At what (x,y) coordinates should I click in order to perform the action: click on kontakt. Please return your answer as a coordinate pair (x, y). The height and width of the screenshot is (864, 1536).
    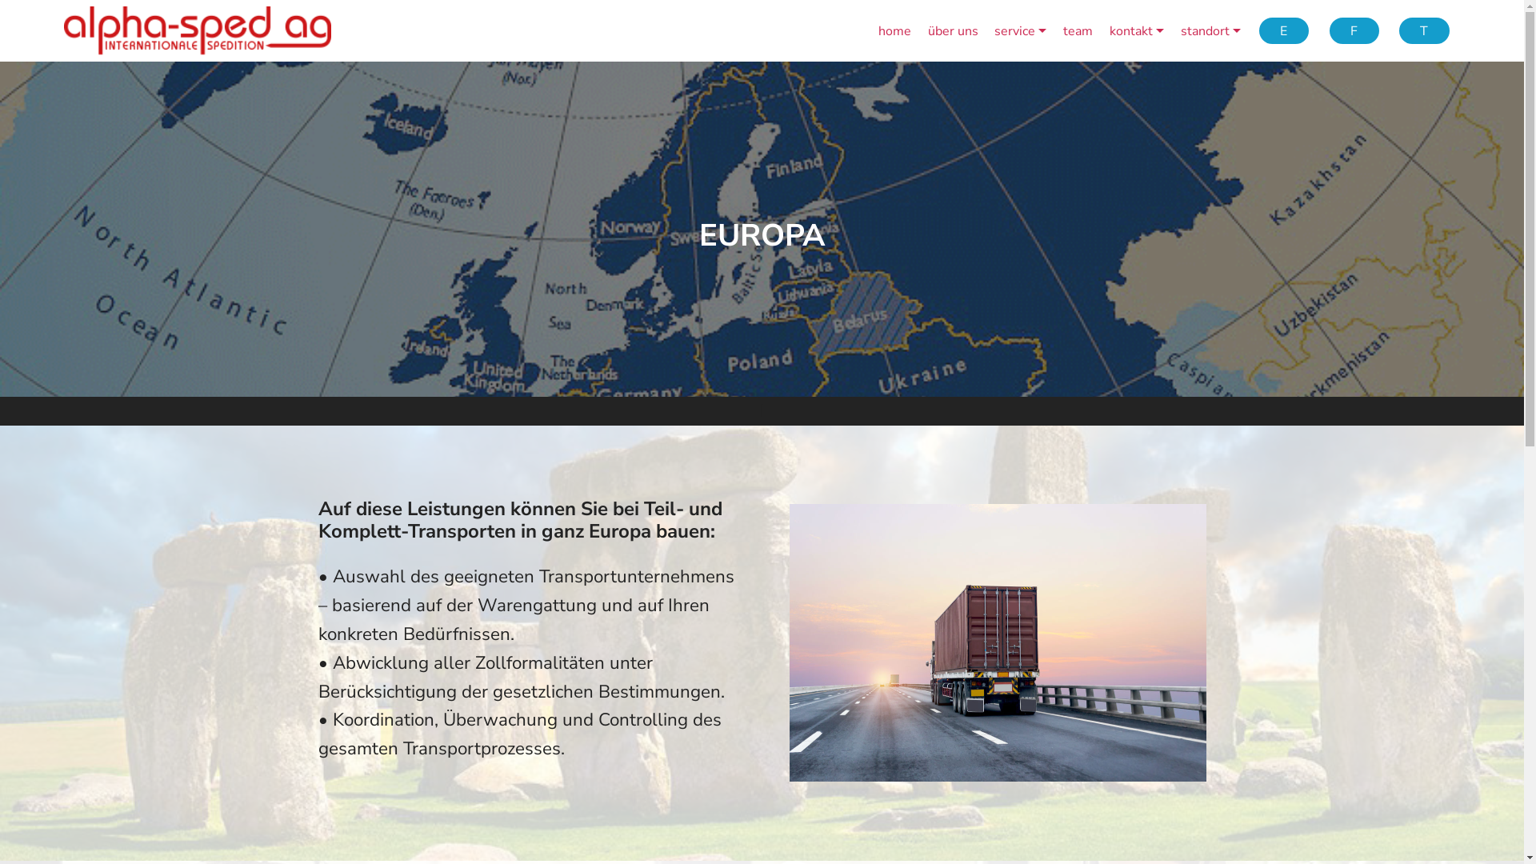
    Looking at the image, I should click on (1137, 30).